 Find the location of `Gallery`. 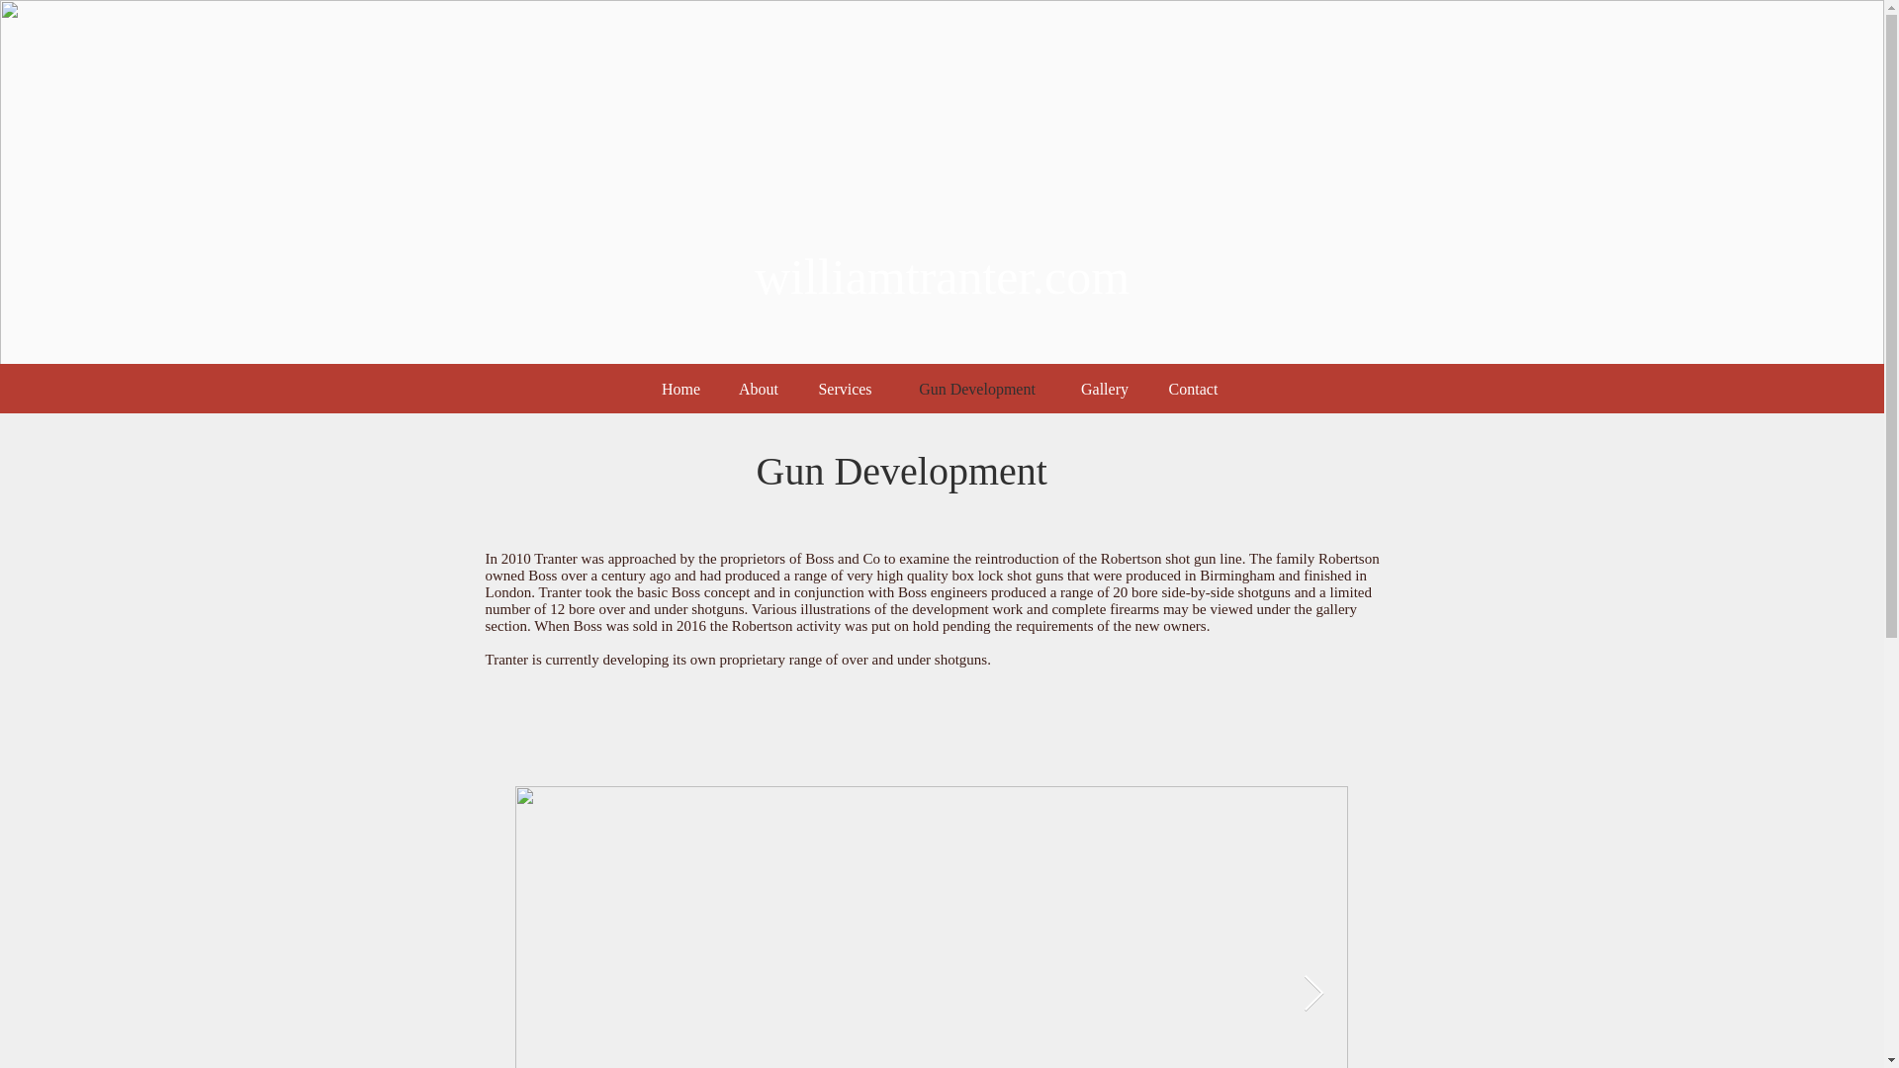

Gallery is located at coordinates (1105, 389).